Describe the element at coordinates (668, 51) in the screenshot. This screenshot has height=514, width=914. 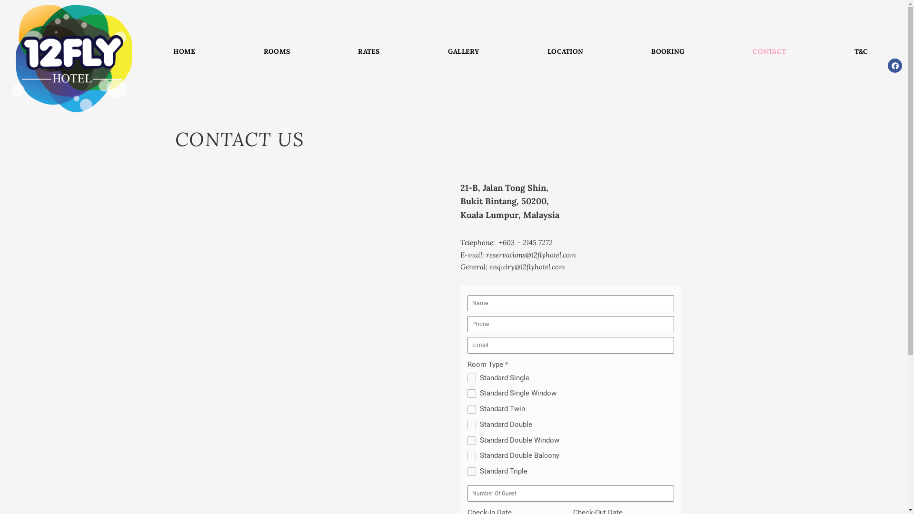
I see `BOOKING` at that location.